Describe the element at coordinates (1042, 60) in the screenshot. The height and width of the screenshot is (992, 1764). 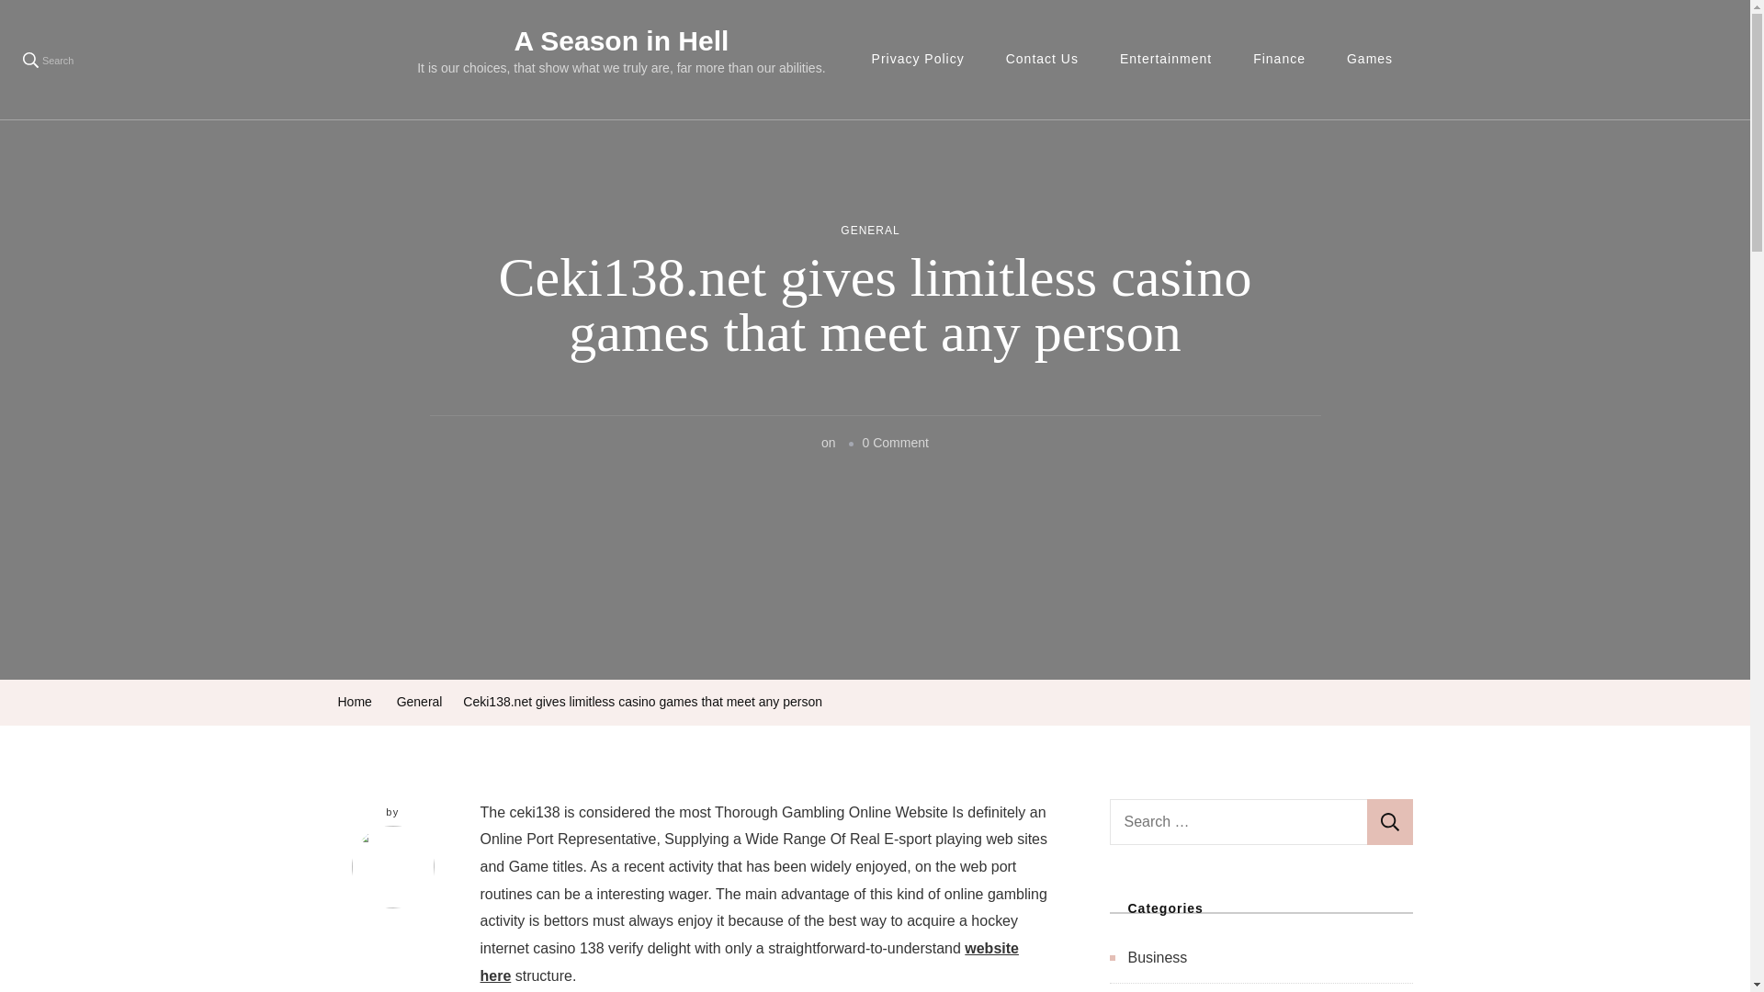
I see `Contact Us` at that location.